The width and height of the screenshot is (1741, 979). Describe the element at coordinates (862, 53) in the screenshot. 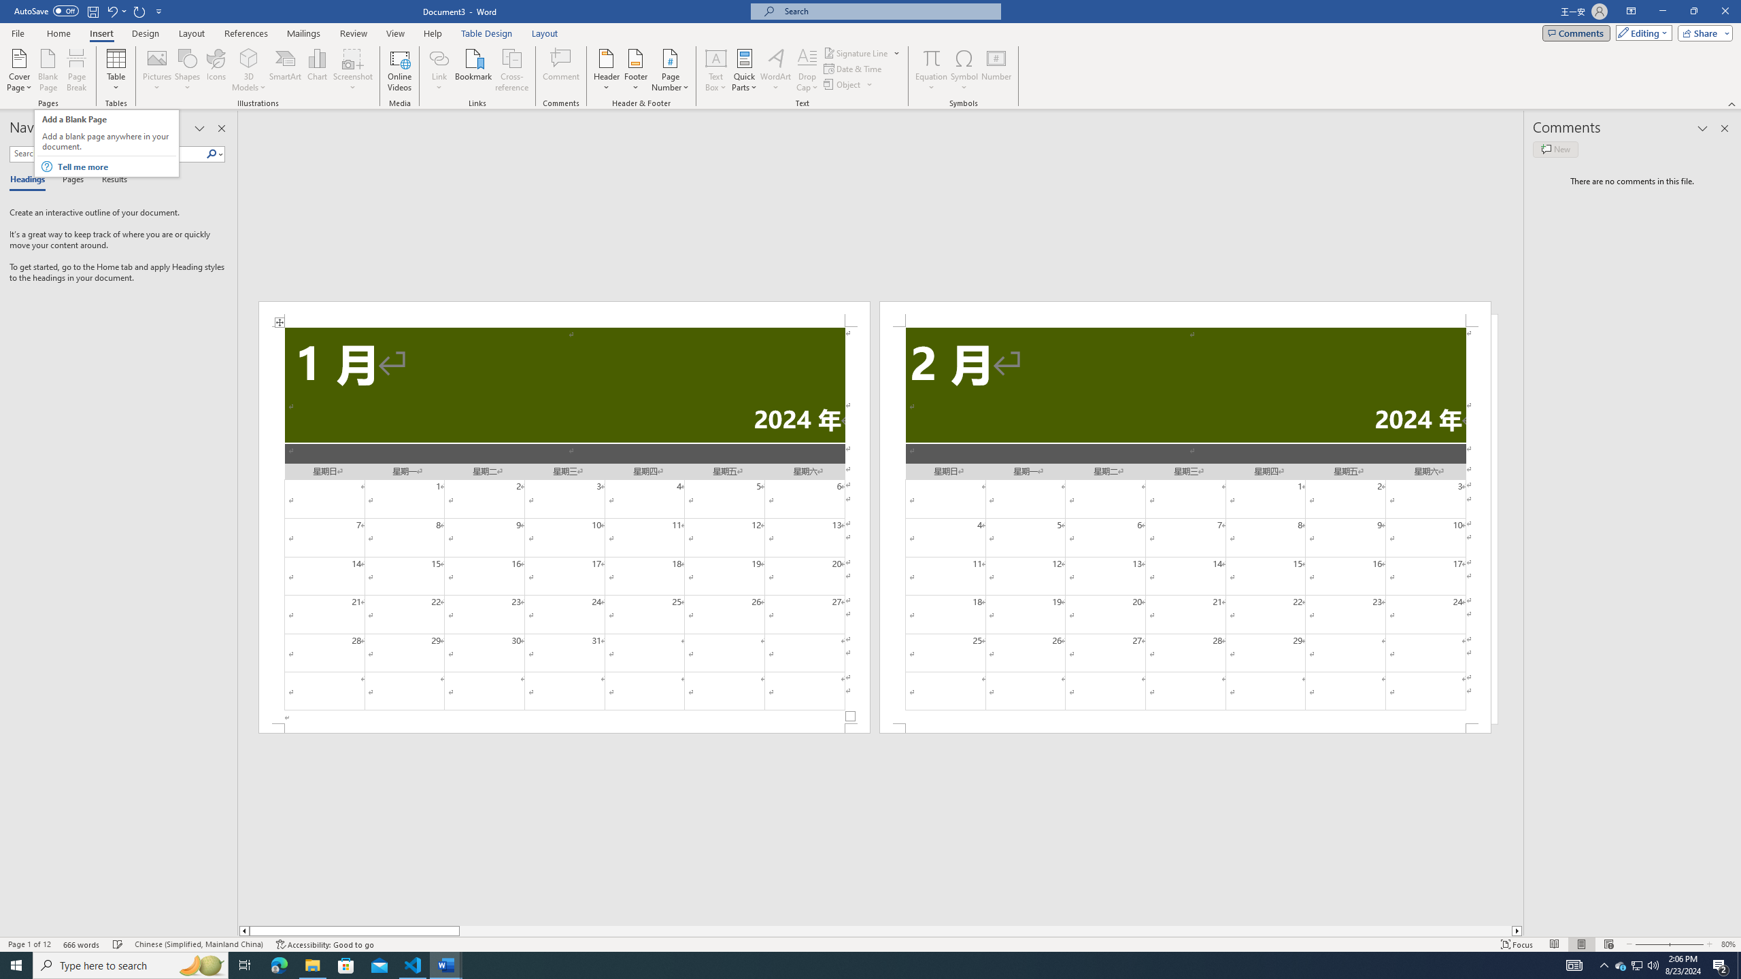

I see `Signature Line` at that location.